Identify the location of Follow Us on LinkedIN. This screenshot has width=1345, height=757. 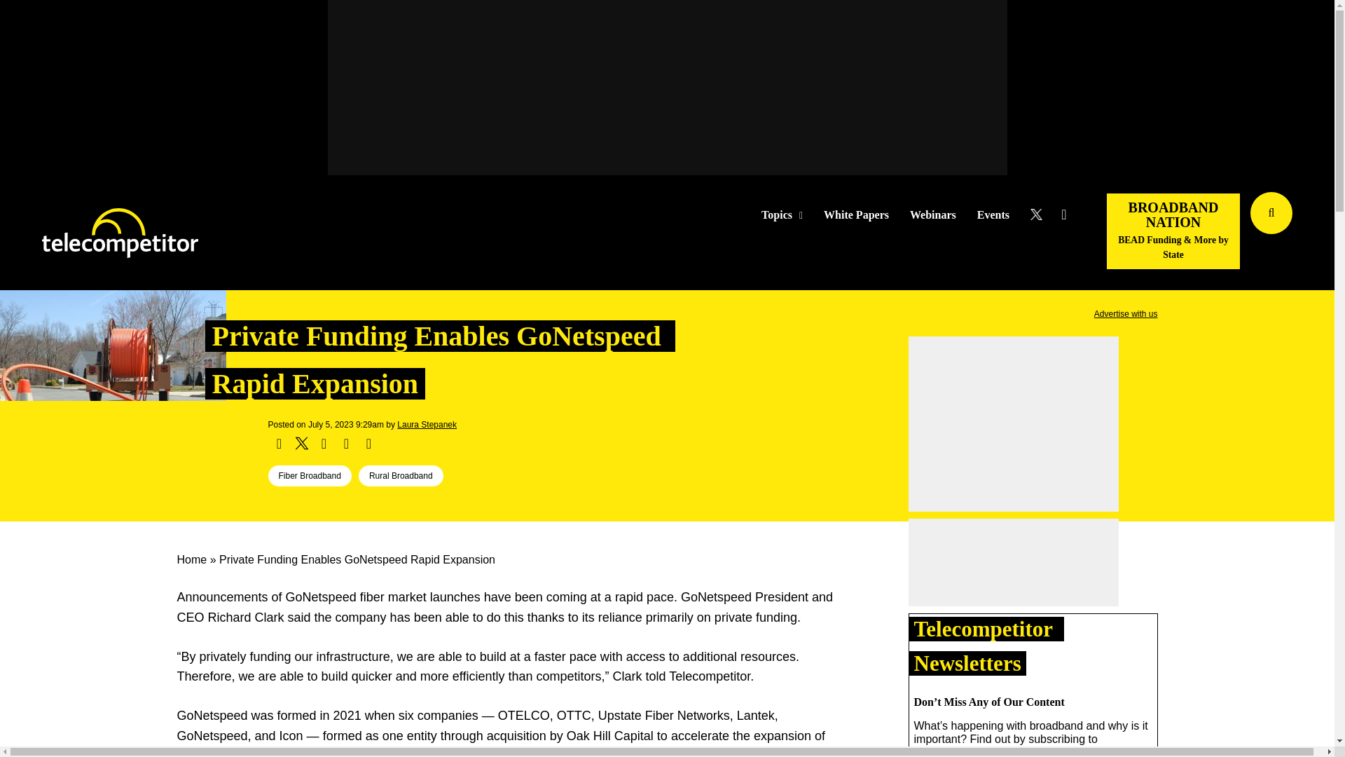
(1063, 214).